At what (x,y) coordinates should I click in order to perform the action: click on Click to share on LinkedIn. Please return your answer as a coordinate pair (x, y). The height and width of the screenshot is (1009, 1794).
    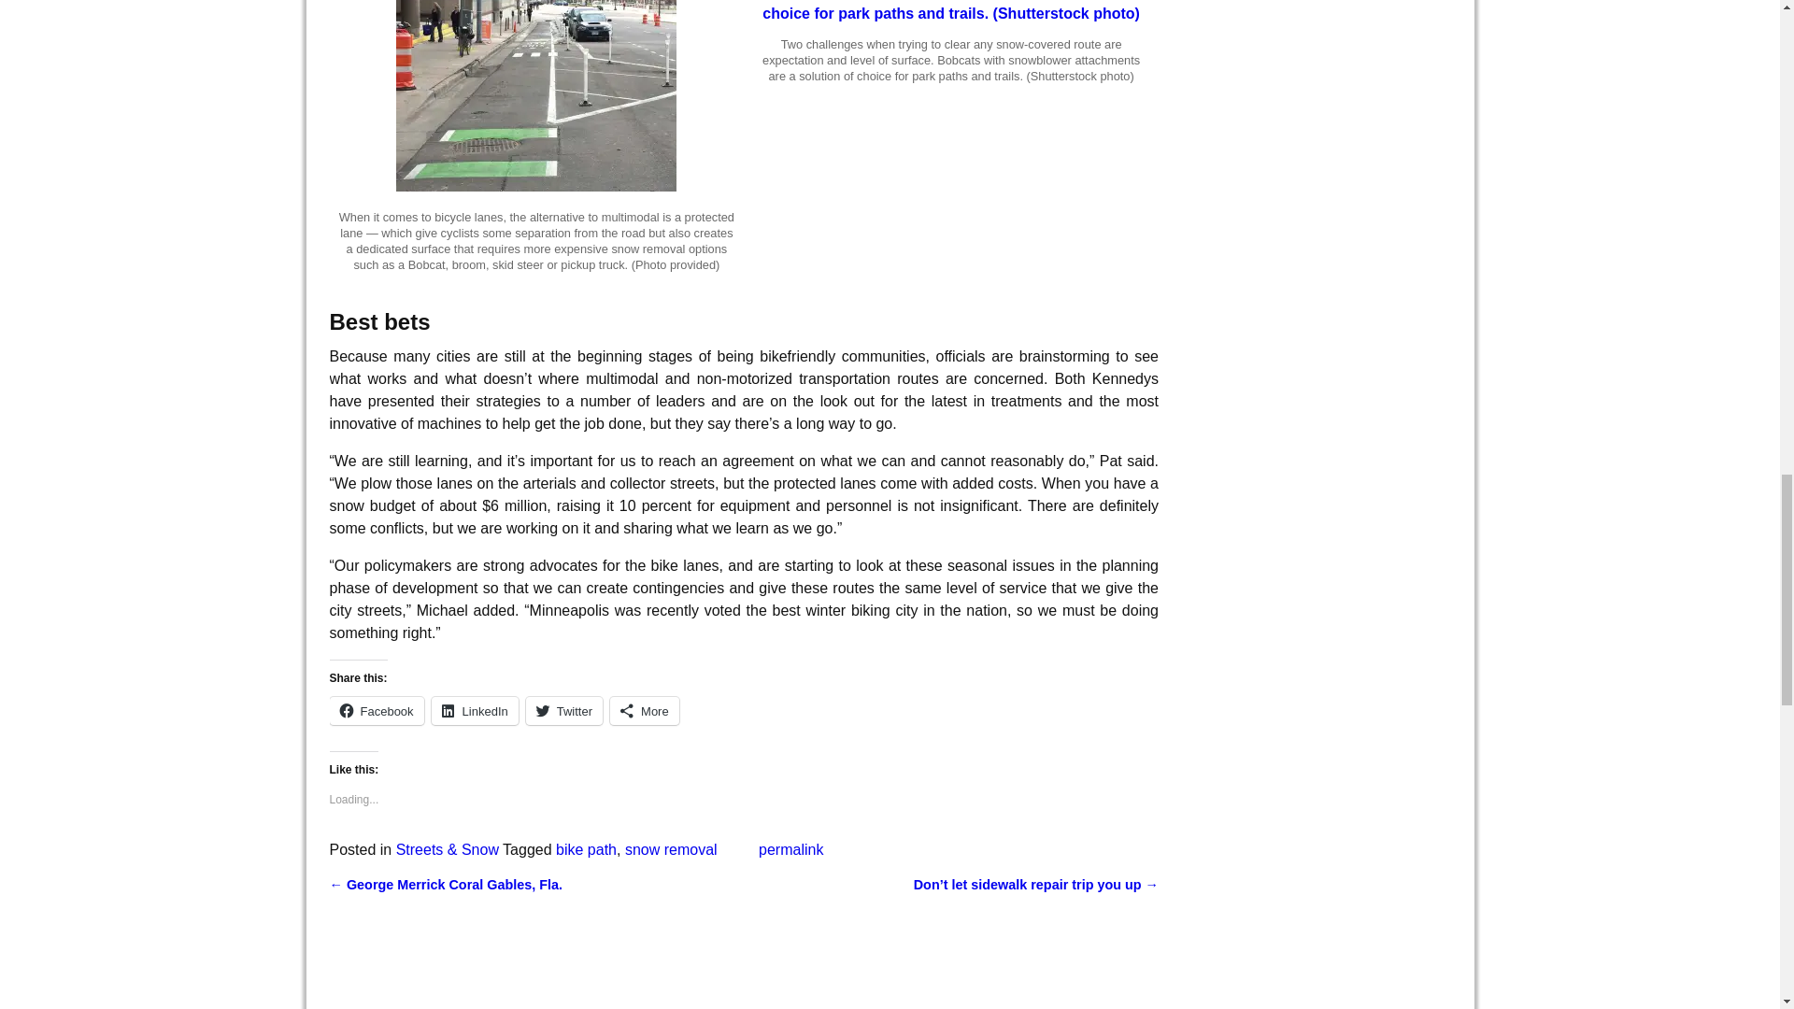
    Looking at the image, I should click on (475, 711).